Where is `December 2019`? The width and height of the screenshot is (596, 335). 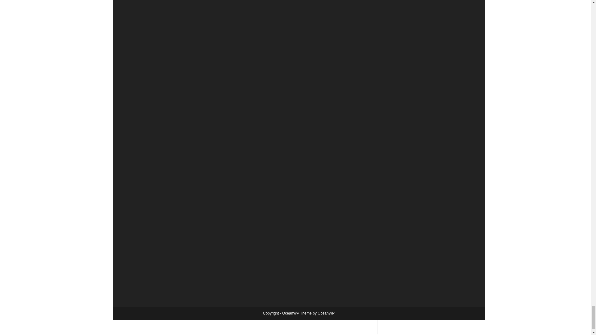 December 2019 is located at coordinates (404, 65).